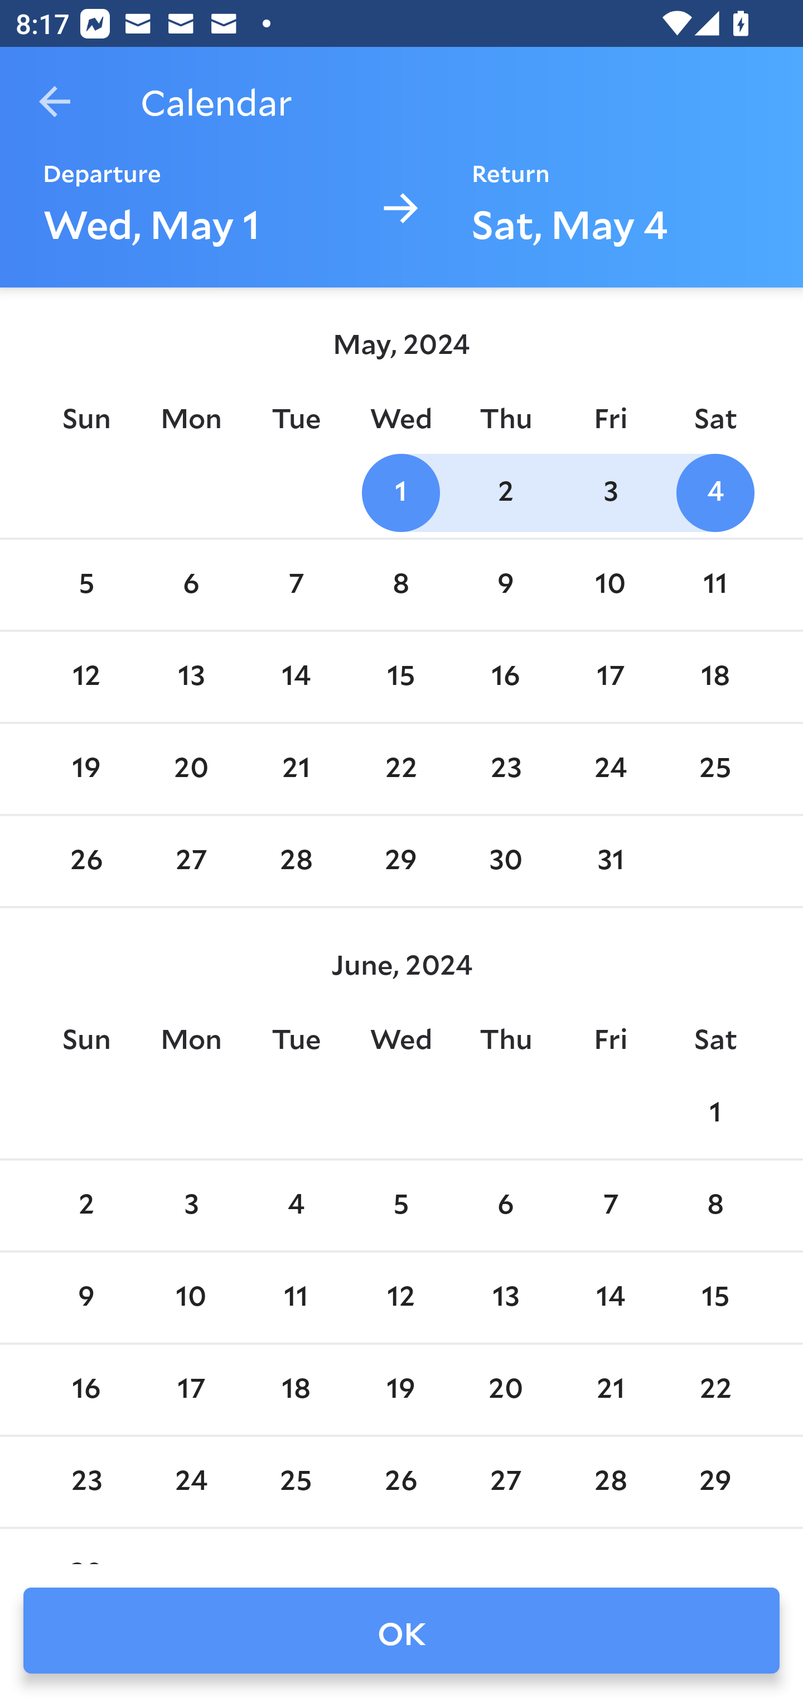 The image size is (803, 1697). What do you see at coordinates (296, 1206) in the screenshot?
I see `4` at bounding box center [296, 1206].